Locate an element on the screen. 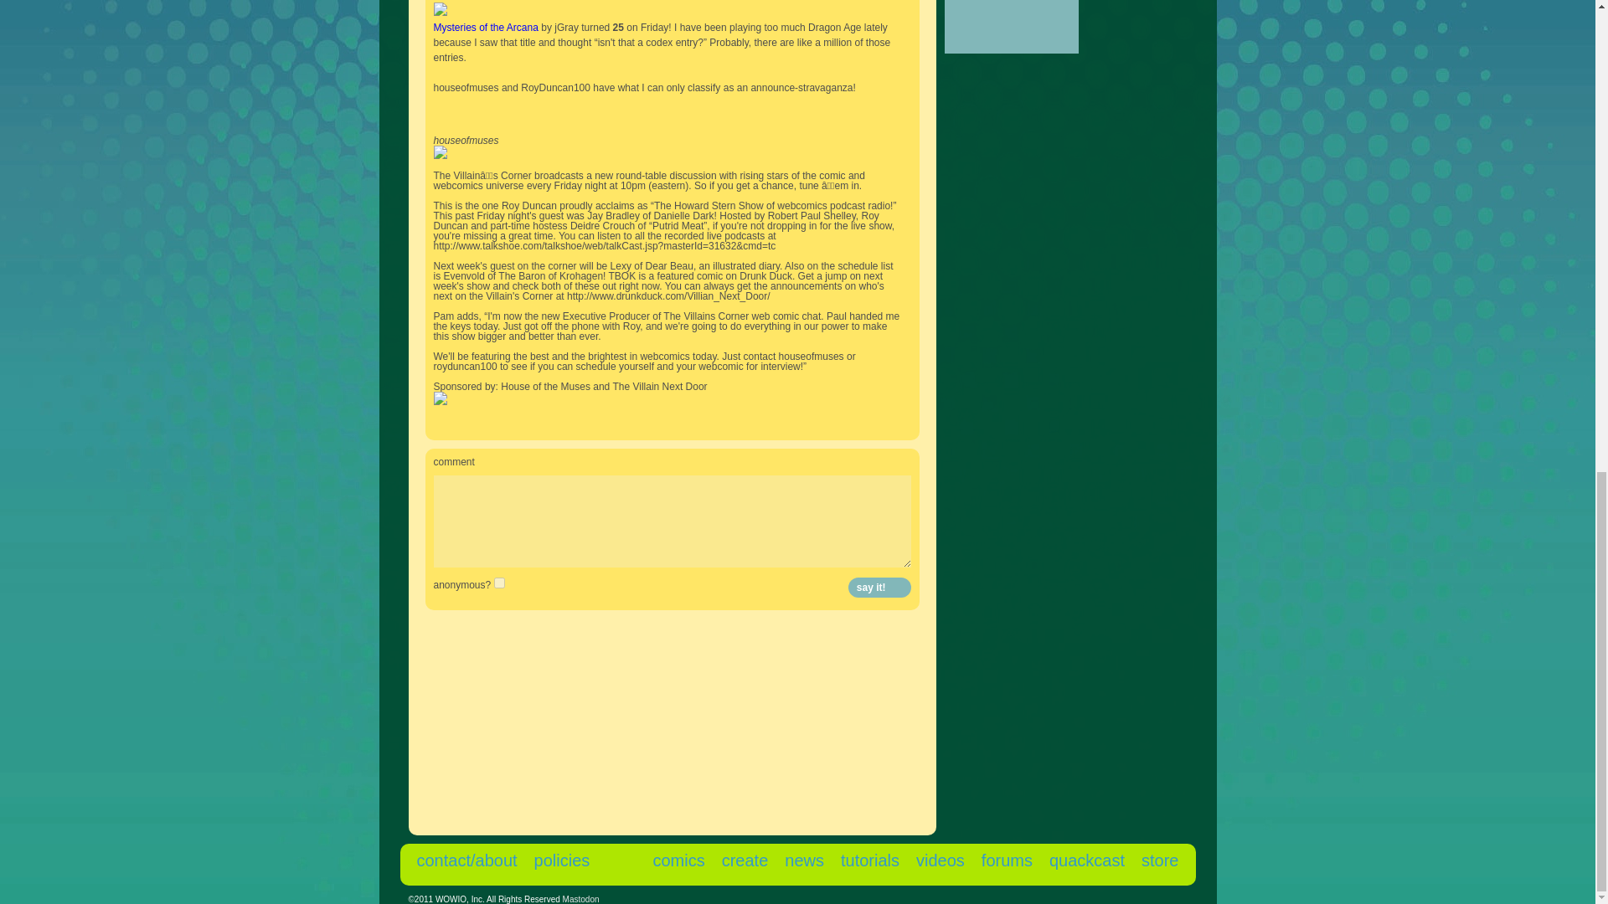 The image size is (1608, 904). say it! is located at coordinates (879, 588).